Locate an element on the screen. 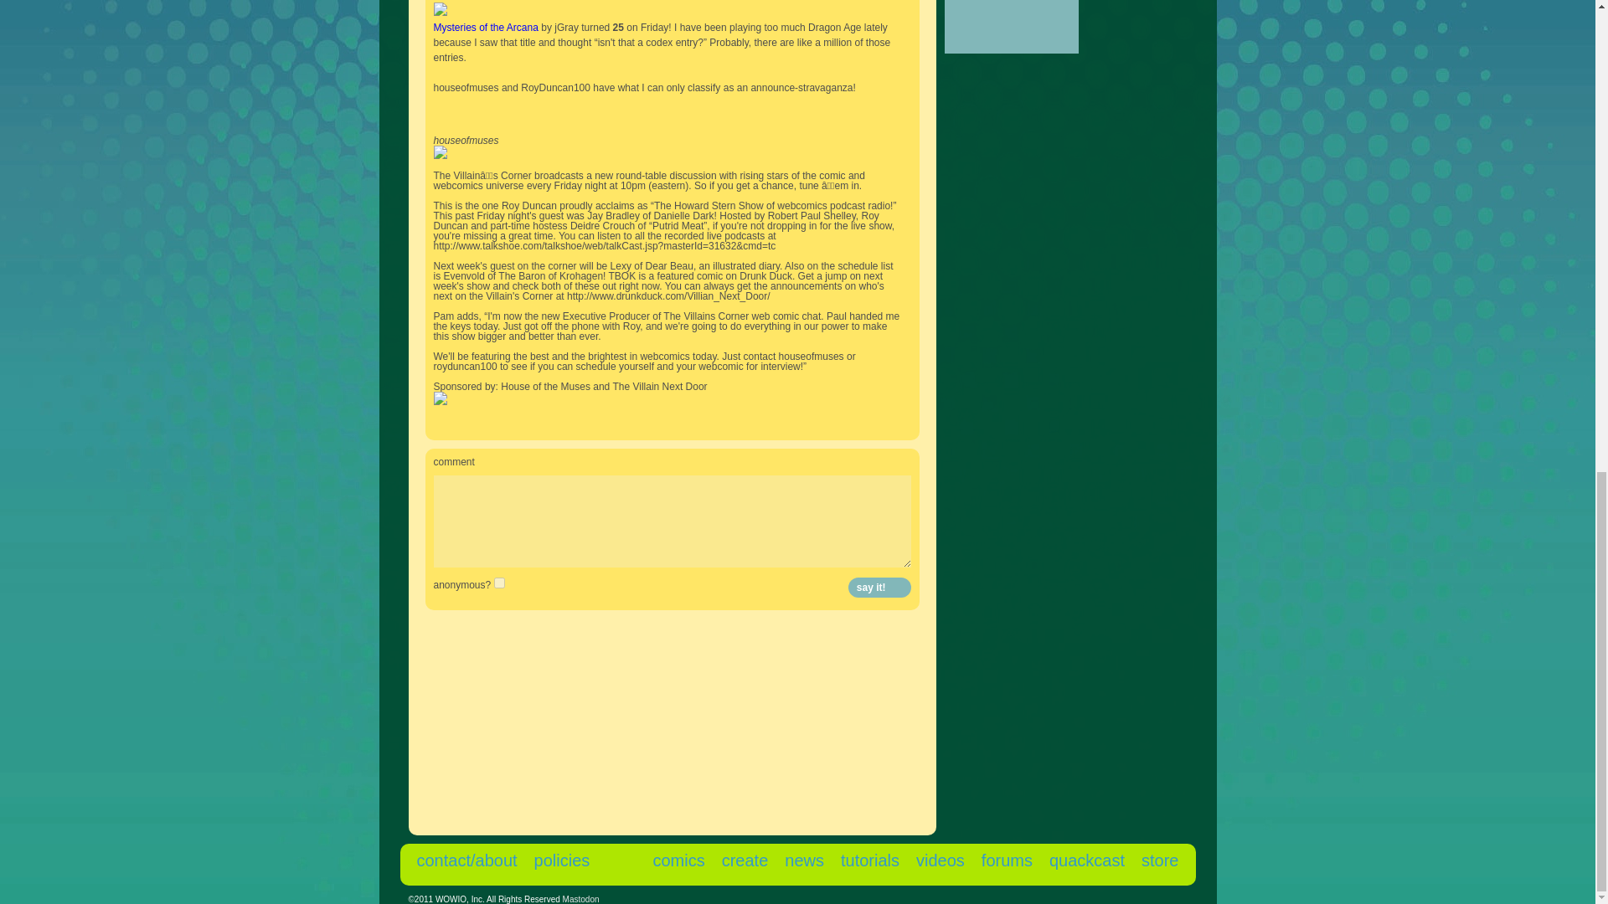 The image size is (1608, 904). say it! is located at coordinates (879, 588).